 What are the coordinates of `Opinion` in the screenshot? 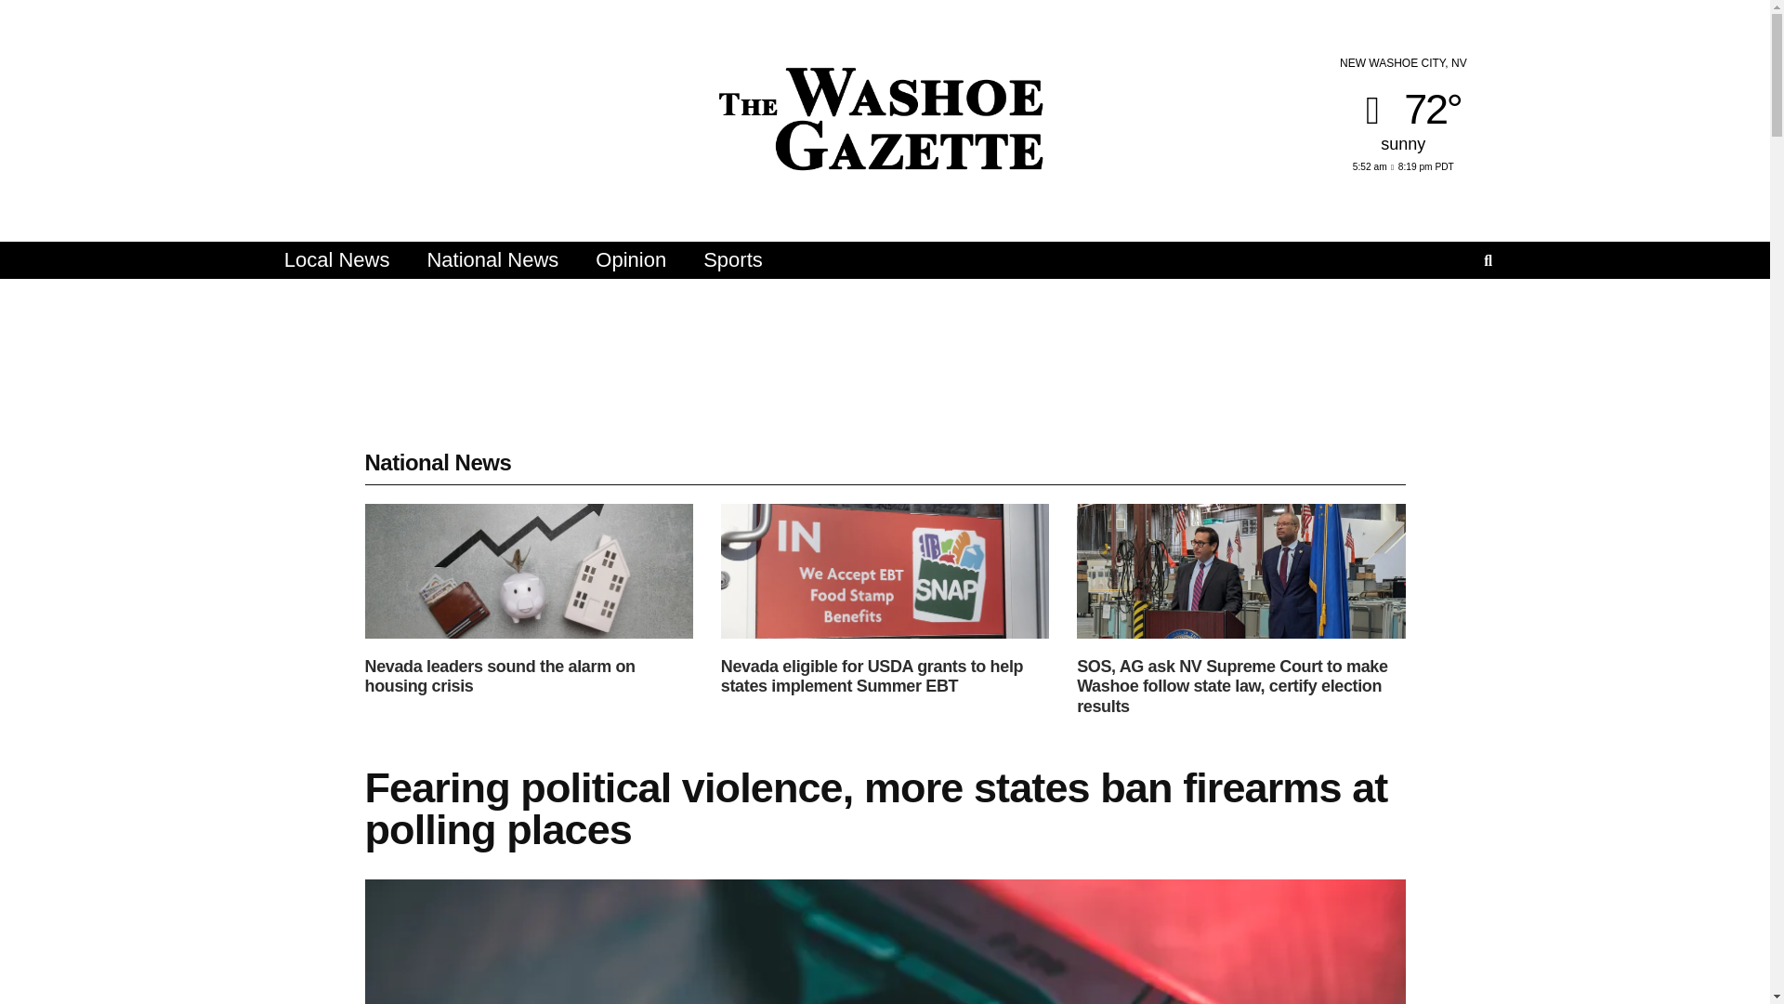 It's located at (630, 260).